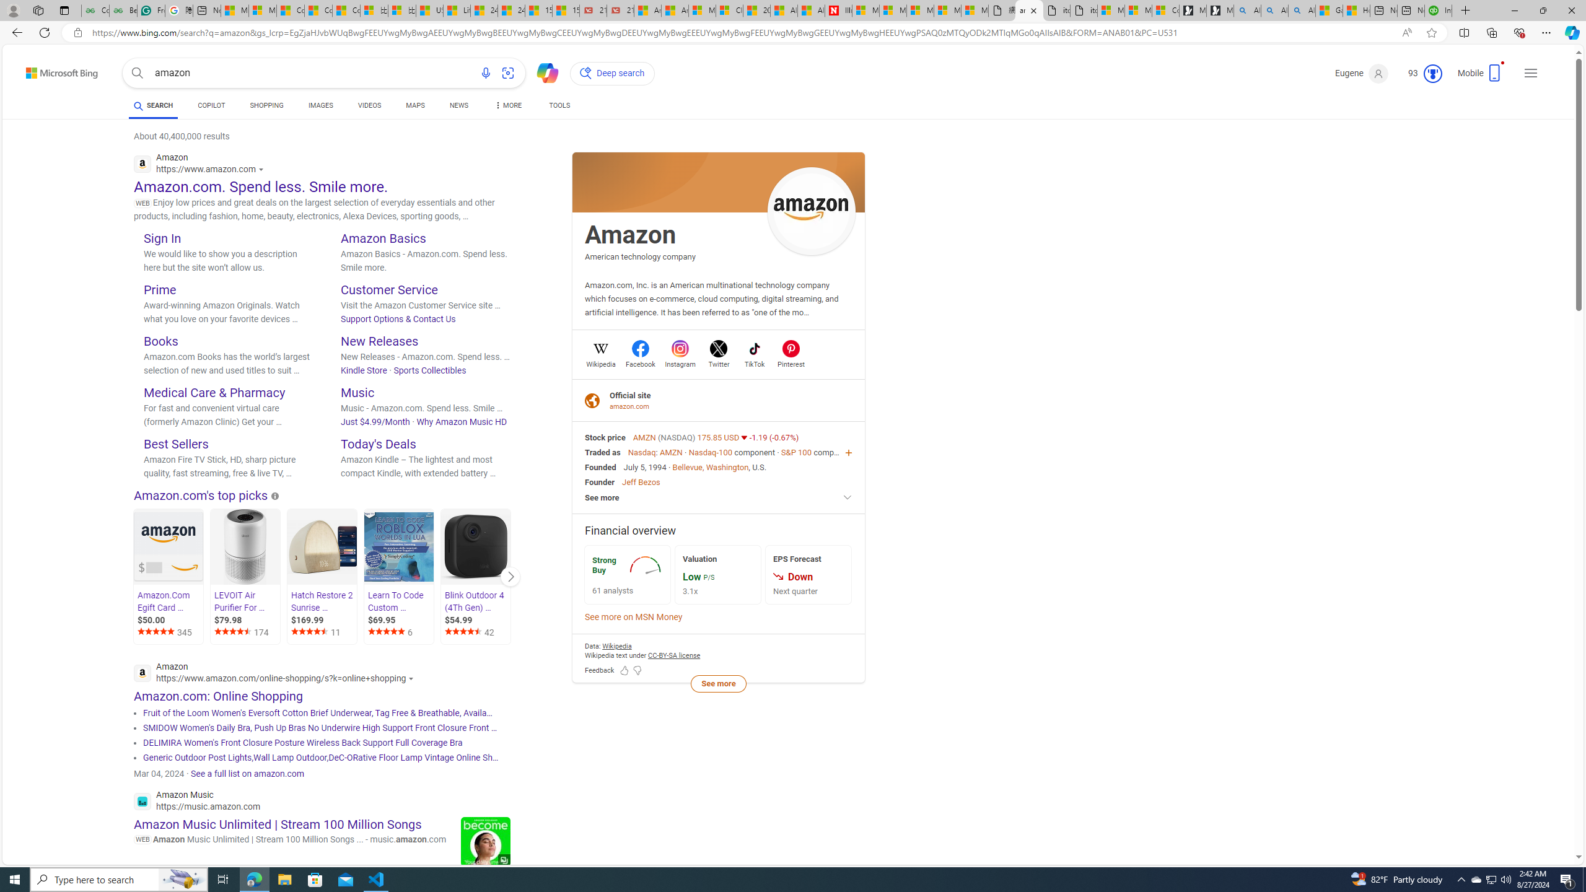 The width and height of the screenshot is (1586, 892). I want to click on Amazon, so click(631, 235).